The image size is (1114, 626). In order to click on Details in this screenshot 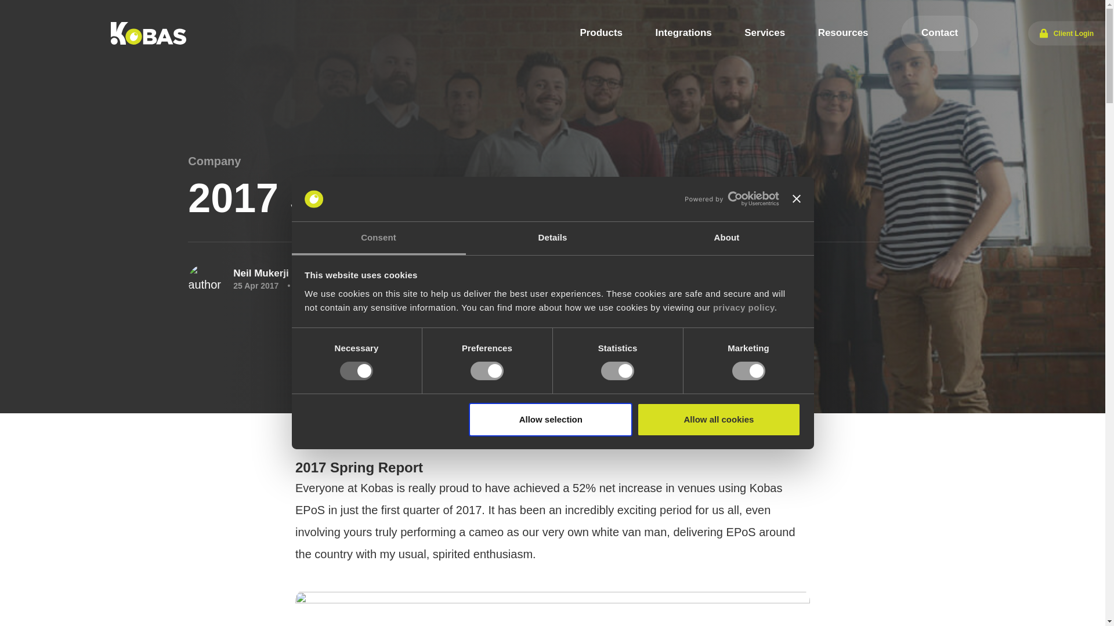, I will do `click(552, 238)`.